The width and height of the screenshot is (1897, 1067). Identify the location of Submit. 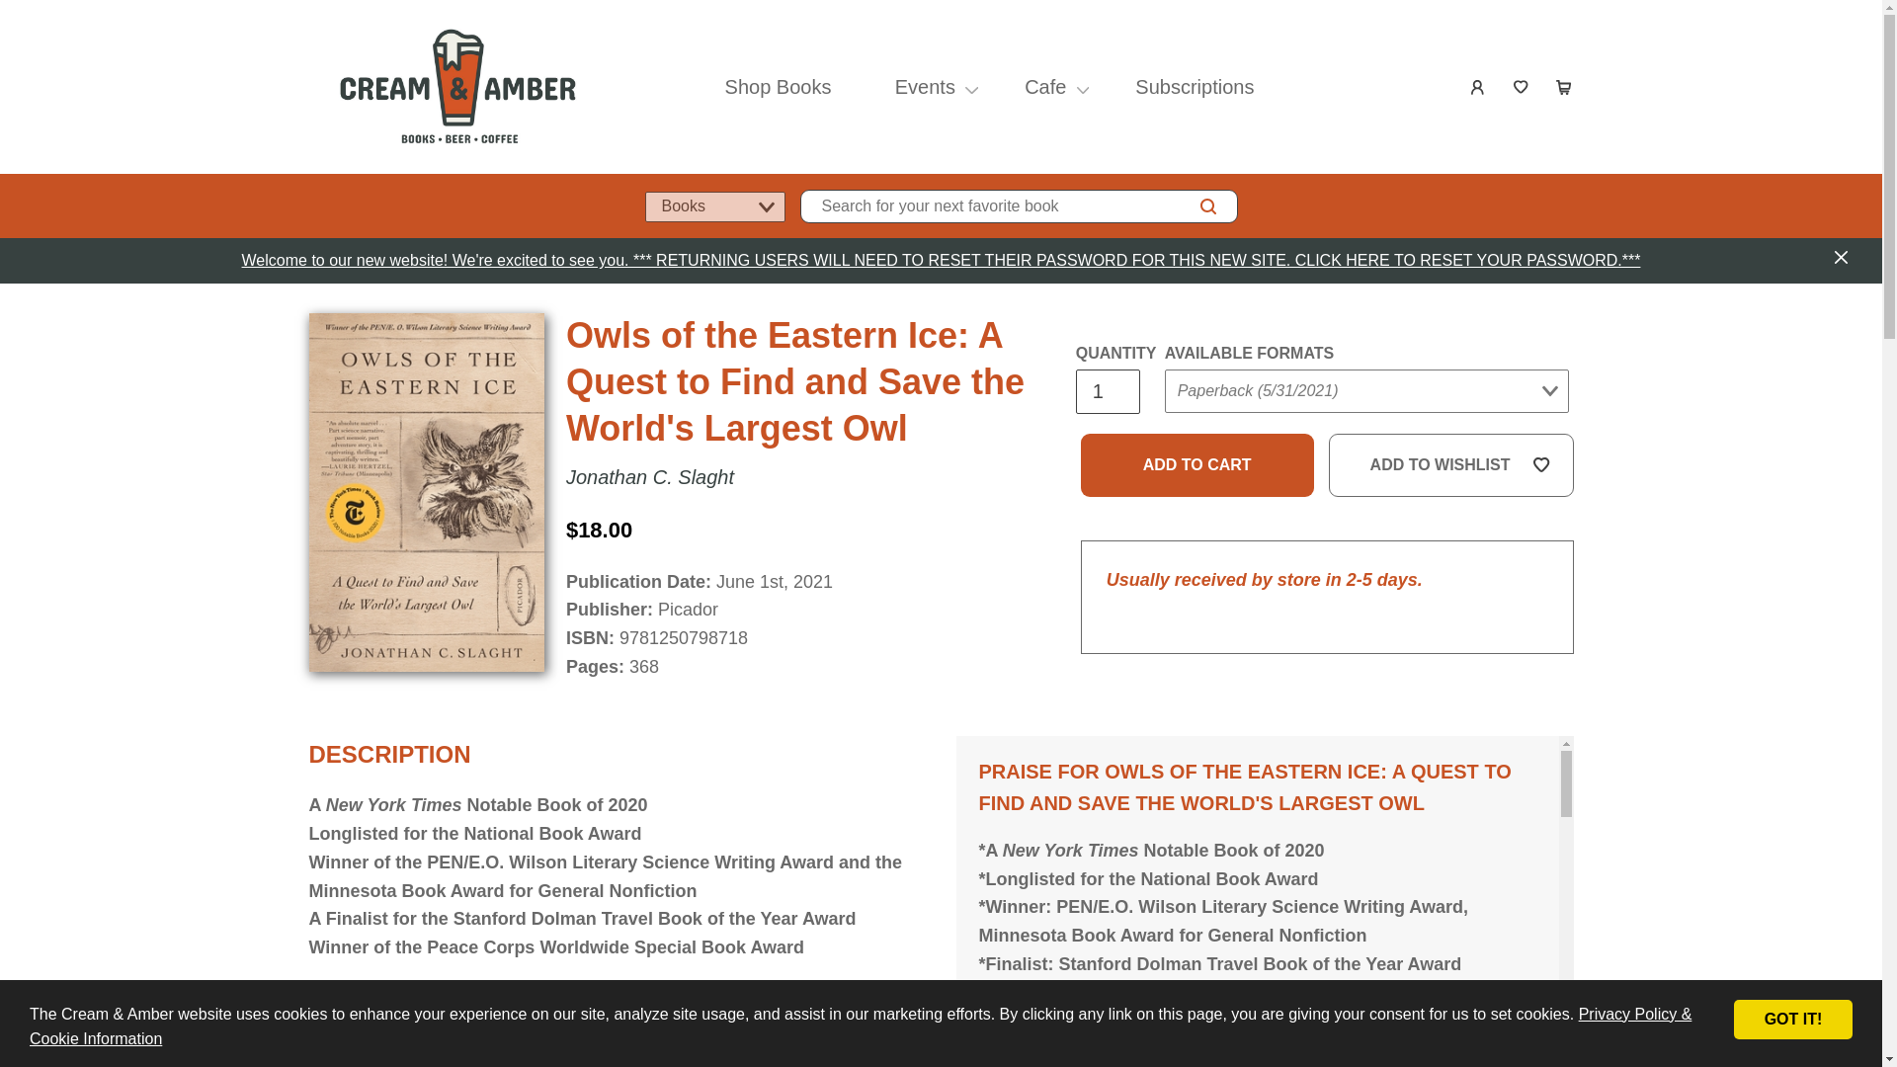
(1201, 430).